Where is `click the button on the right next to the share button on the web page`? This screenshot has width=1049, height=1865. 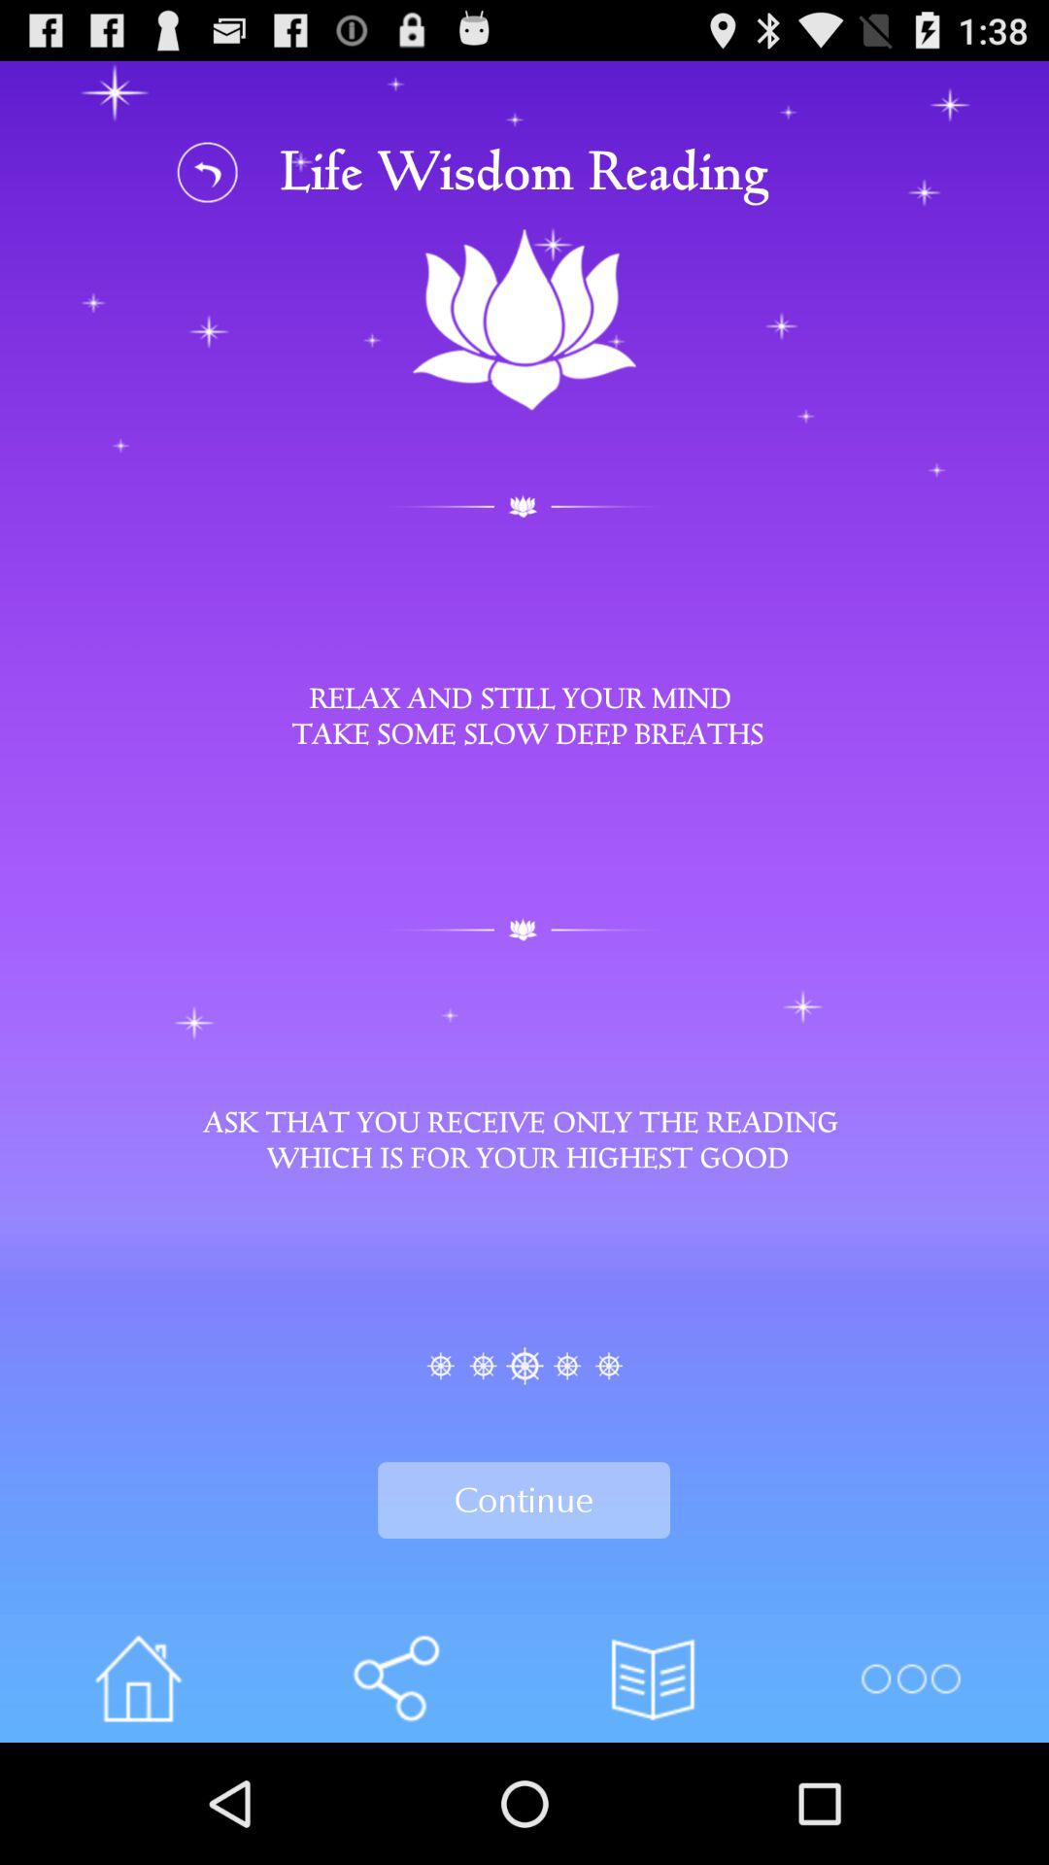
click the button on the right next to the share button on the web page is located at coordinates (653, 1678).